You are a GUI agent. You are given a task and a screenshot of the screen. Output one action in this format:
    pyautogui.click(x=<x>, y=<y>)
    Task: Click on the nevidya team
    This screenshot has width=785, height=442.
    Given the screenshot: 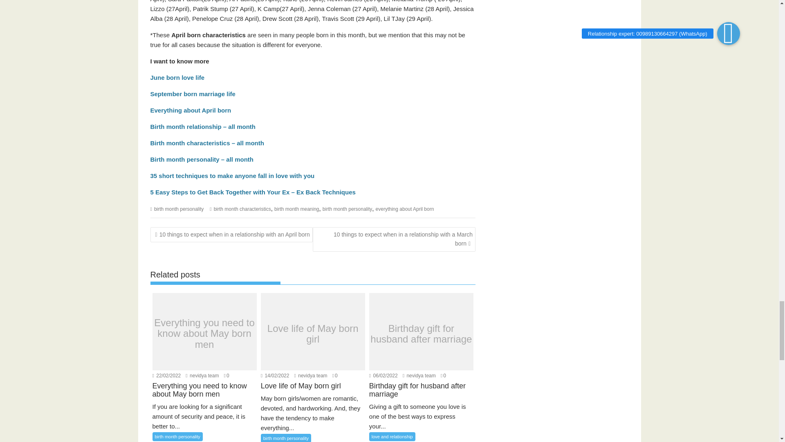 What is the action you would take?
    pyautogui.click(x=419, y=376)
    